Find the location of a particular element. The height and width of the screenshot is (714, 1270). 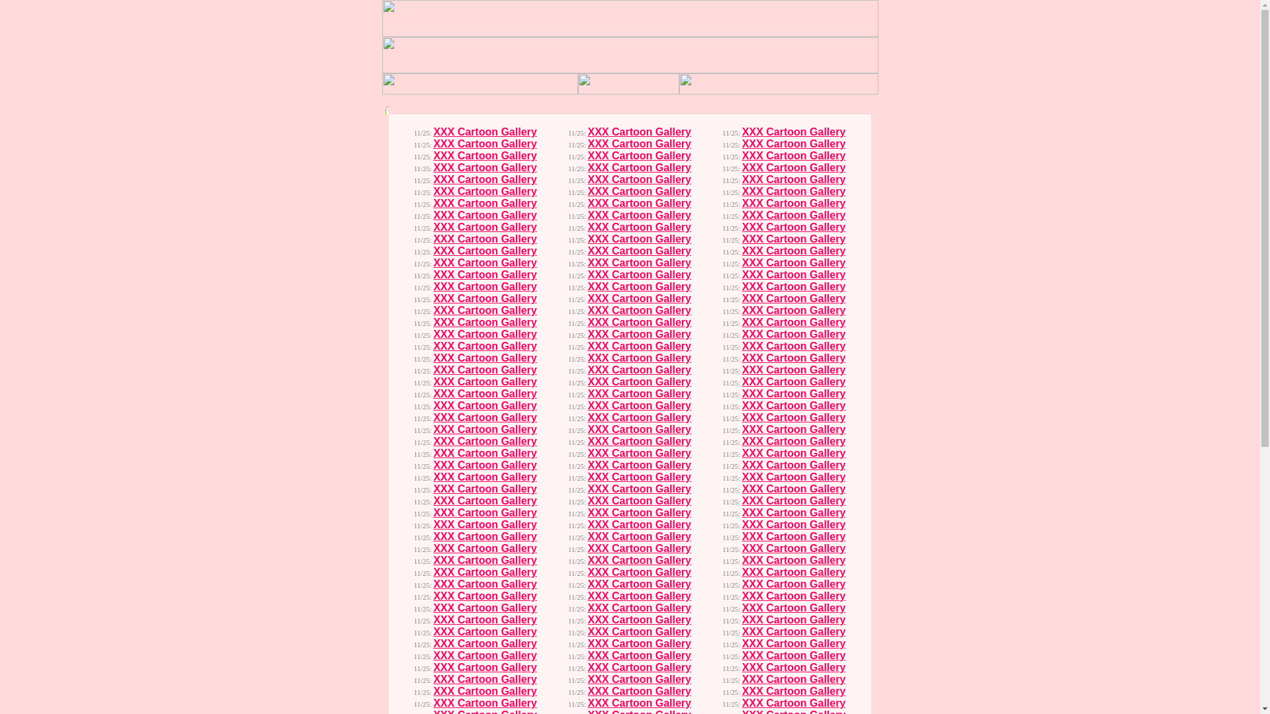

XXX Cartoon Gallery is located at coordinates (794, 644).